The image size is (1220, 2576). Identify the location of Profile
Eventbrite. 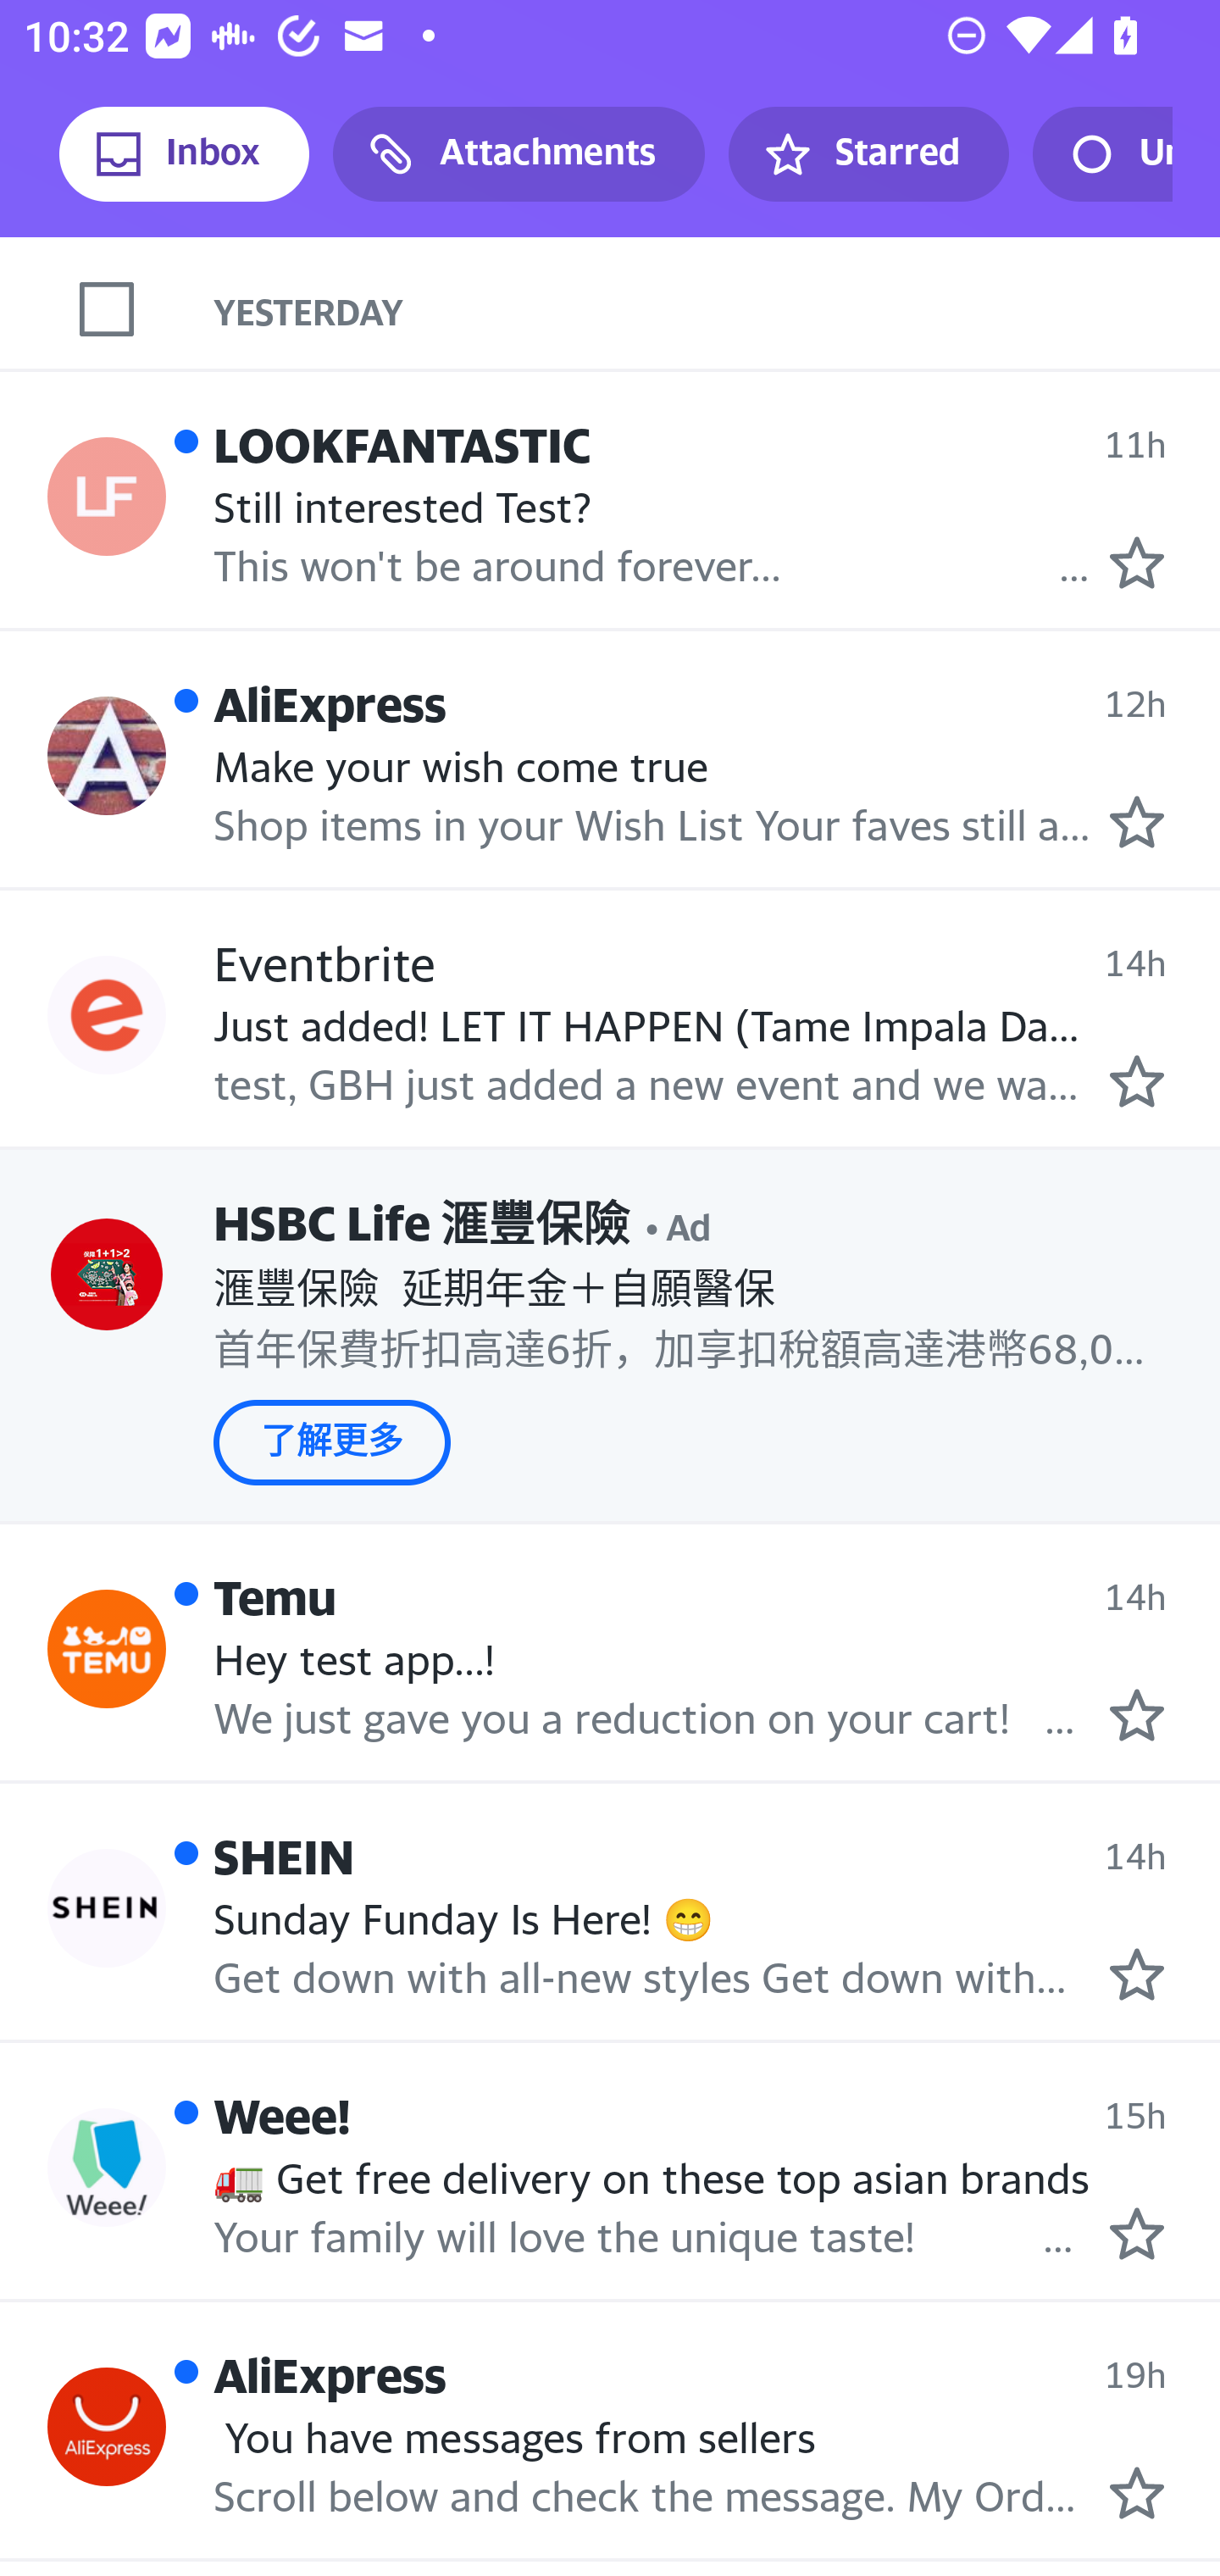
(107, 1014).